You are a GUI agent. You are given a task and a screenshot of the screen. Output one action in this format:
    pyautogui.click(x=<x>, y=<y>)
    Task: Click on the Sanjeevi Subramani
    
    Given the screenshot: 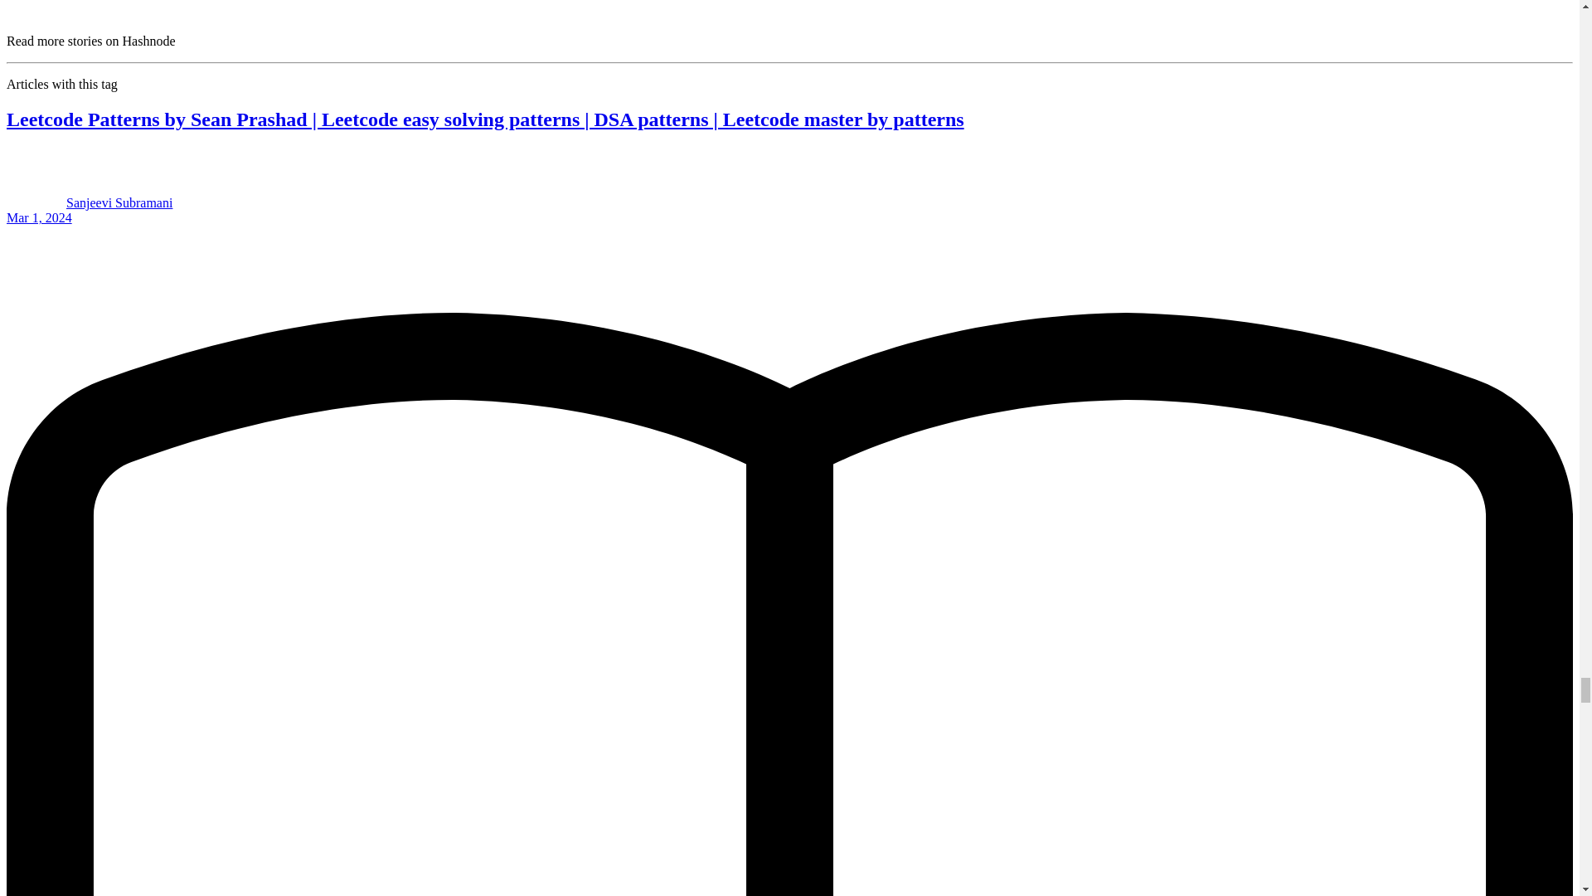 What is the action you would take?
    pyautogui.click(x=119, y=202)
    